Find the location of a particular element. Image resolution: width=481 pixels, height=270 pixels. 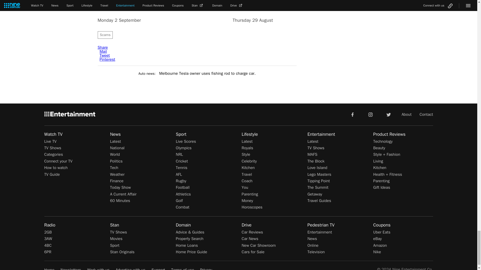

Mail is located at coordinates (103, 51).